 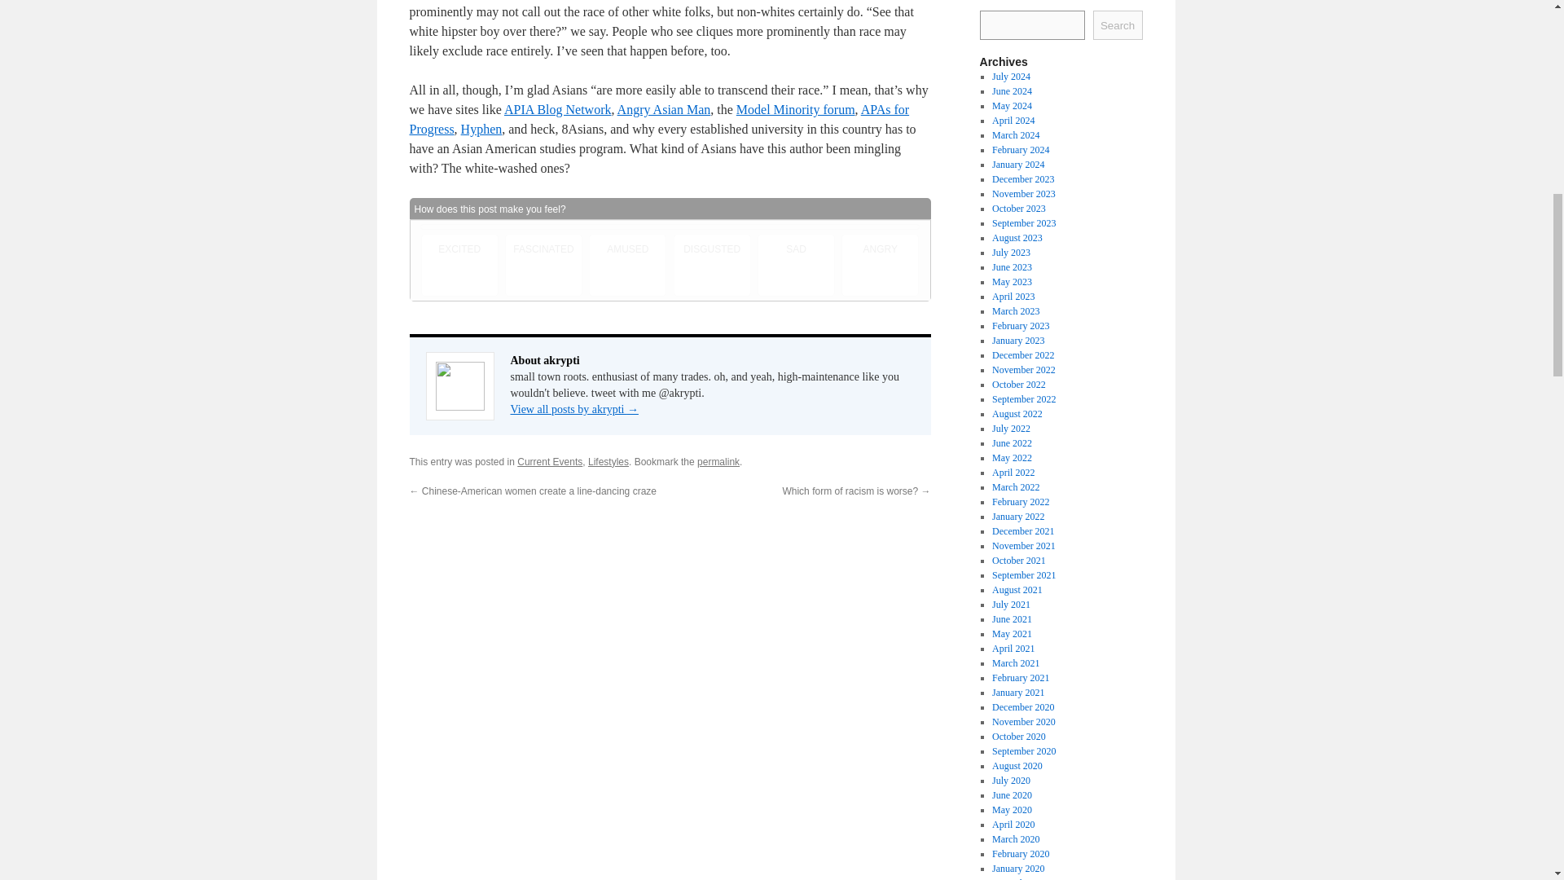 I want to click on permalink, so click(x=718, y=461).